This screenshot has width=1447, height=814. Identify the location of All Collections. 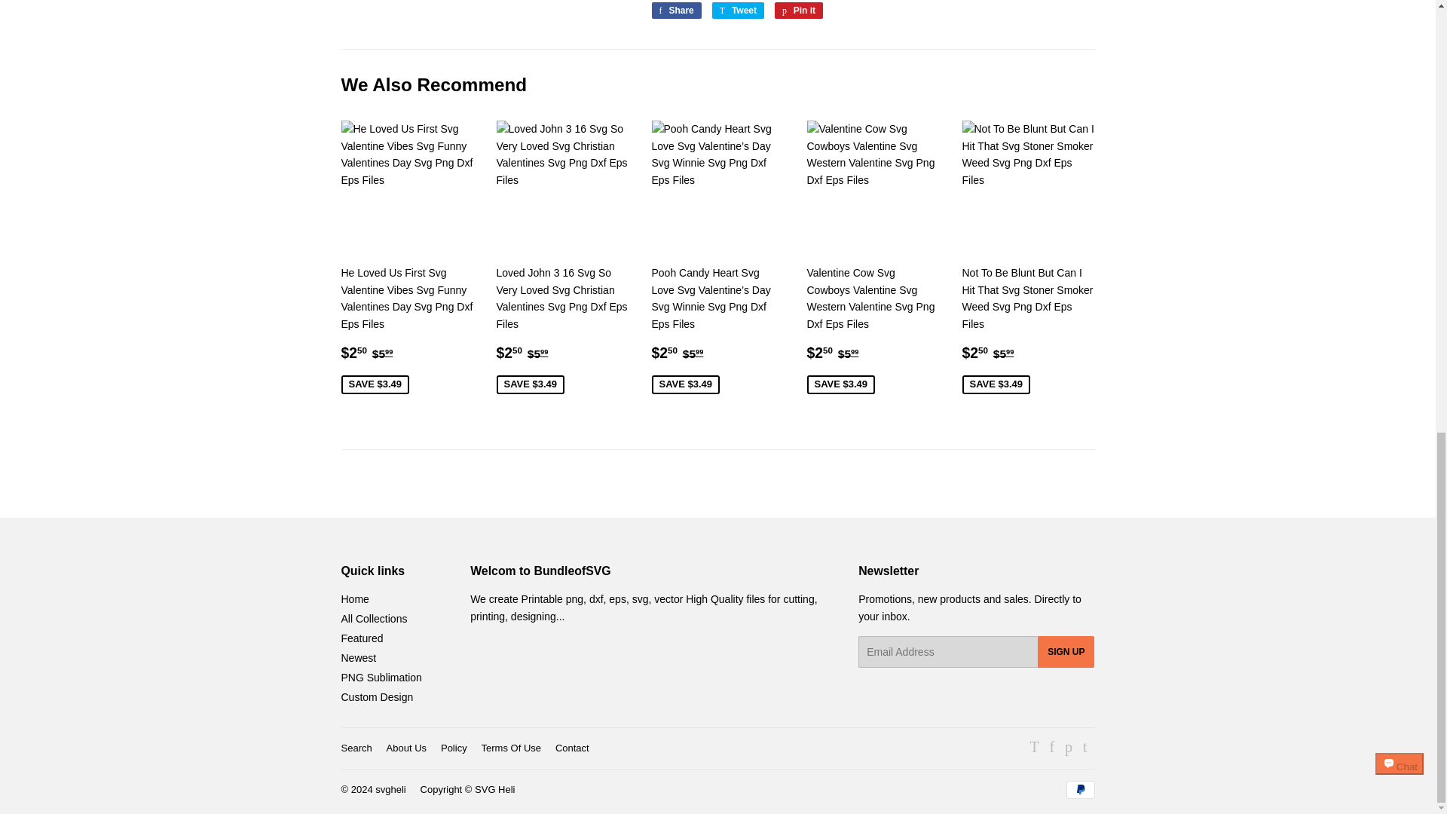
(1079, 789).